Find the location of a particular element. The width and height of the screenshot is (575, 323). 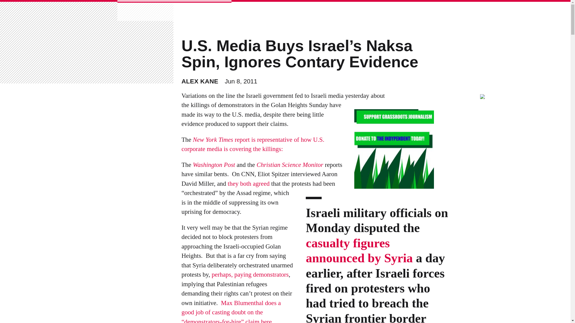

perhaps, paying demonstrators is located at coordinates (250, 275).